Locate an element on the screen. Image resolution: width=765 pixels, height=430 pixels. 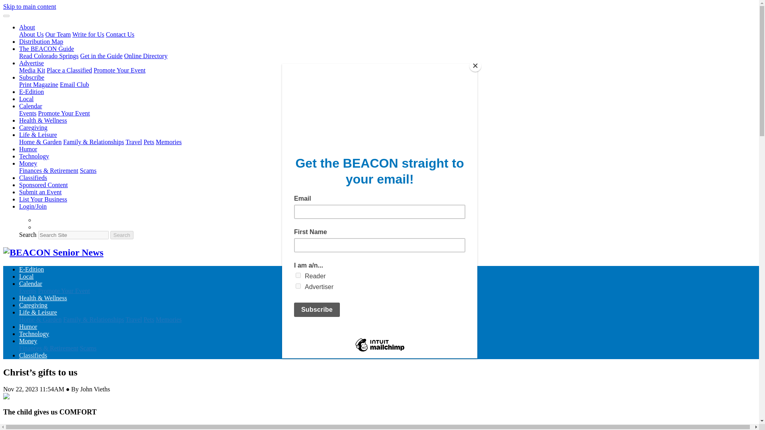
Contact Us is located at coordinates (120, 34).